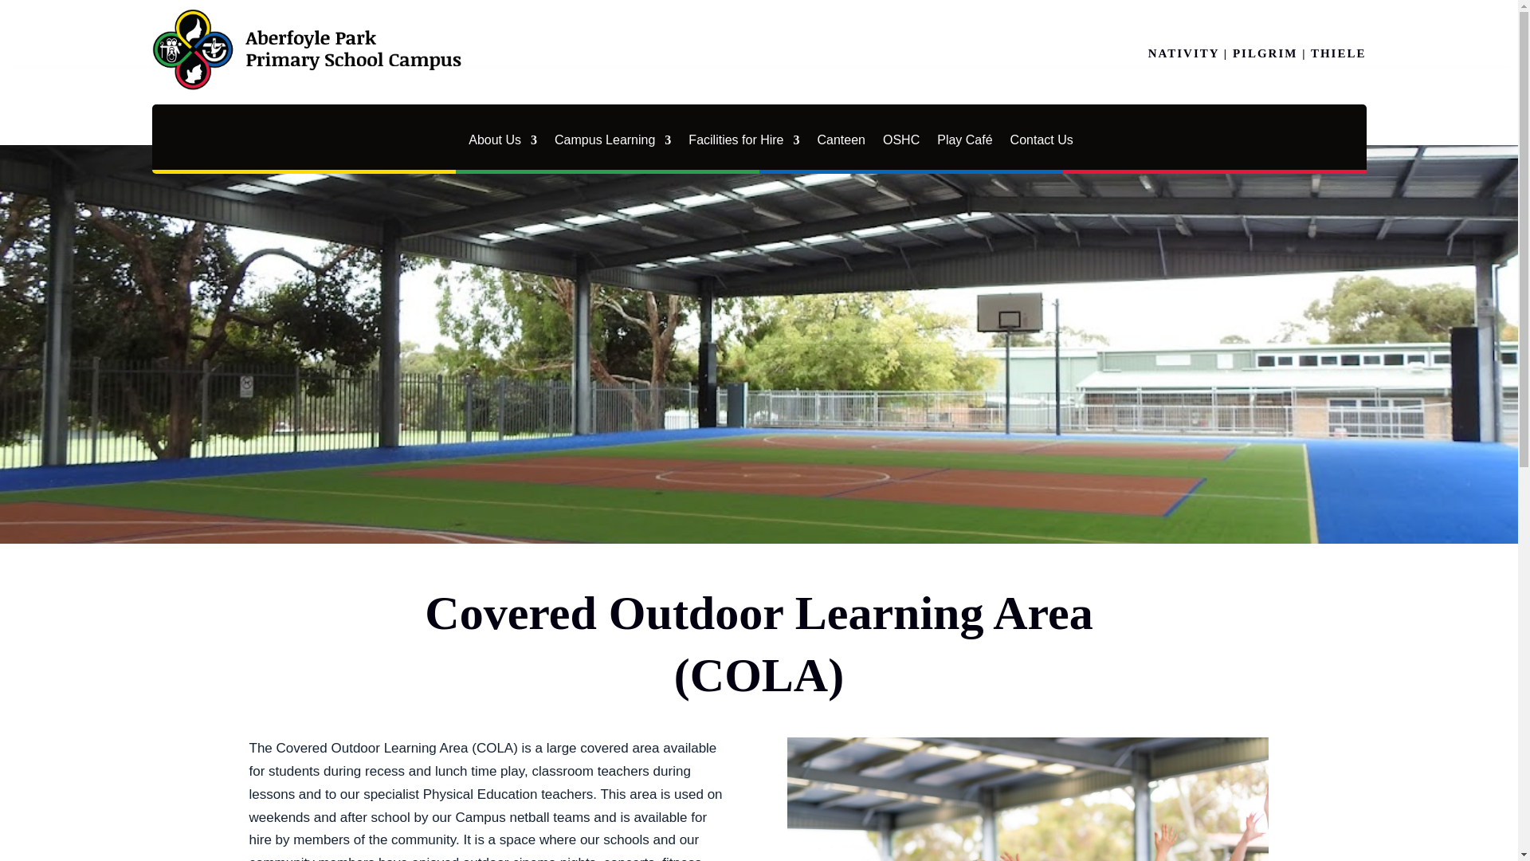 The width and height of the screenshot is (1530, 861). I want to click on THIELE, so click(1339, 53).